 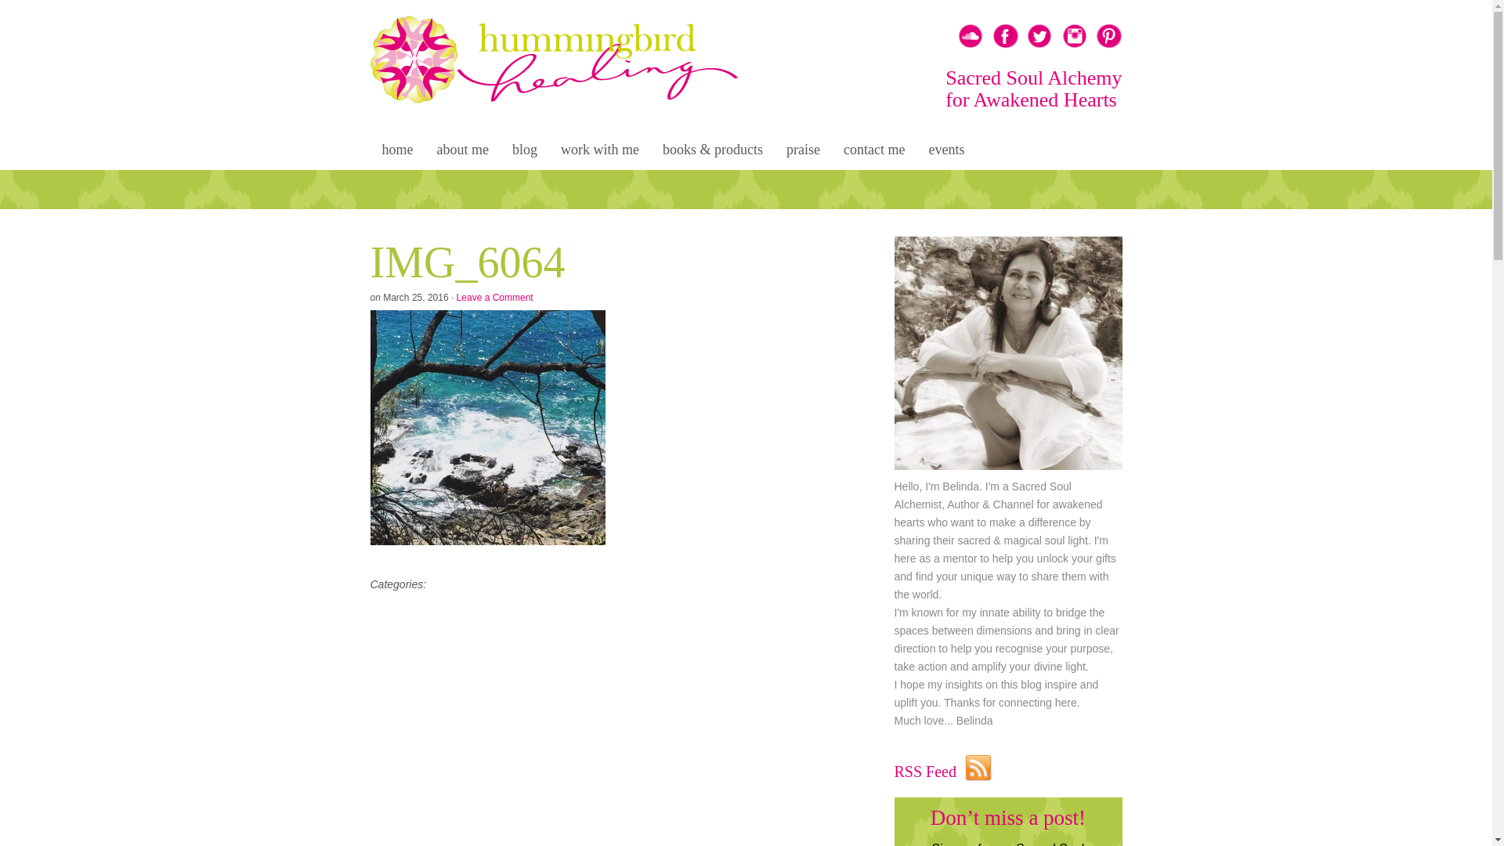 What do you see at coordinates (525, 152) in the screenshot?
I see `blog` at bounding box center [525, 152].